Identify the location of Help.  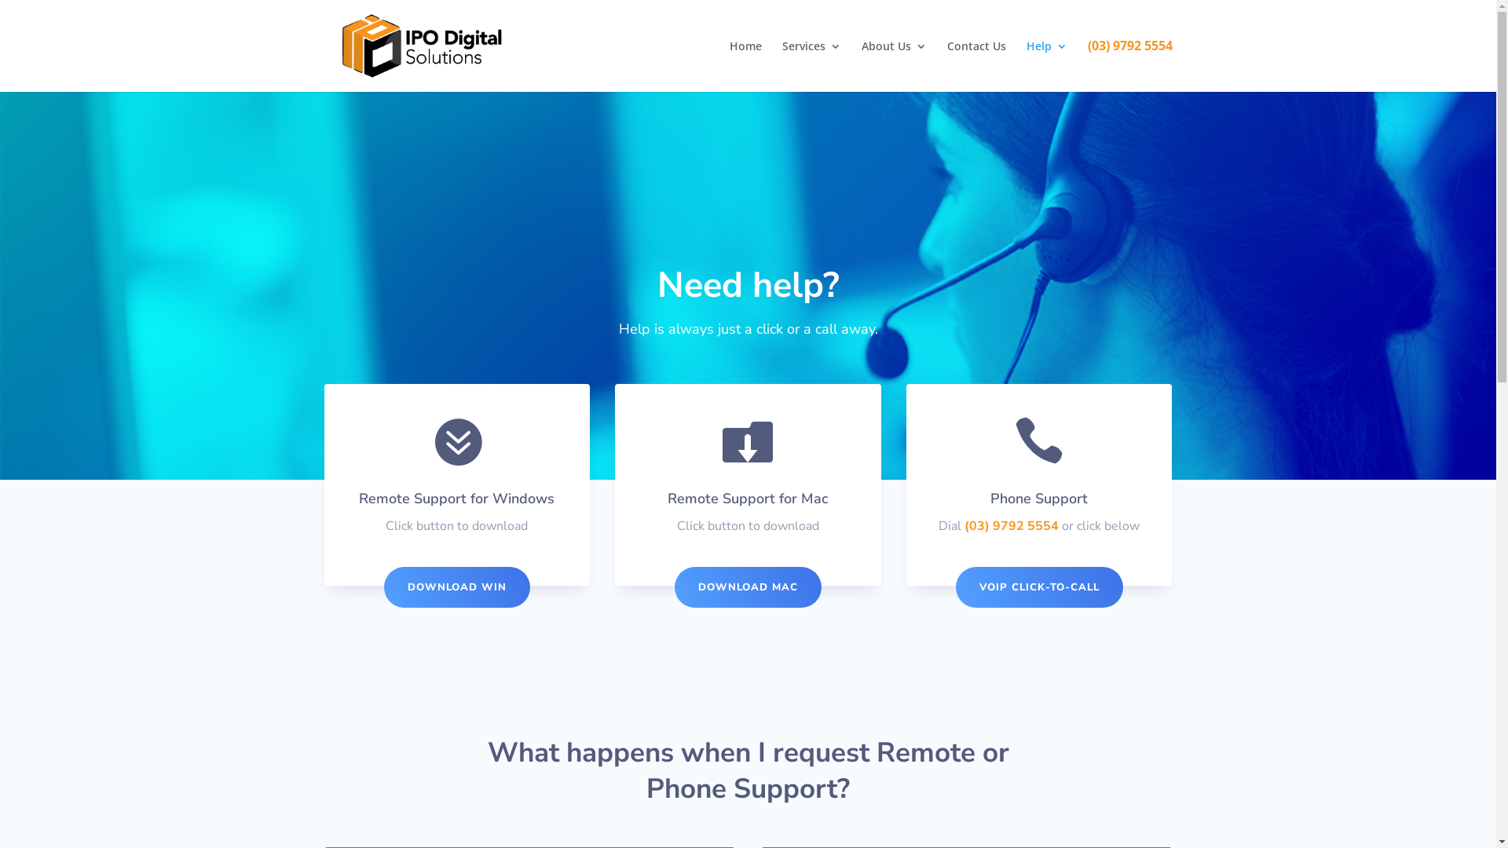
(1046, 66).